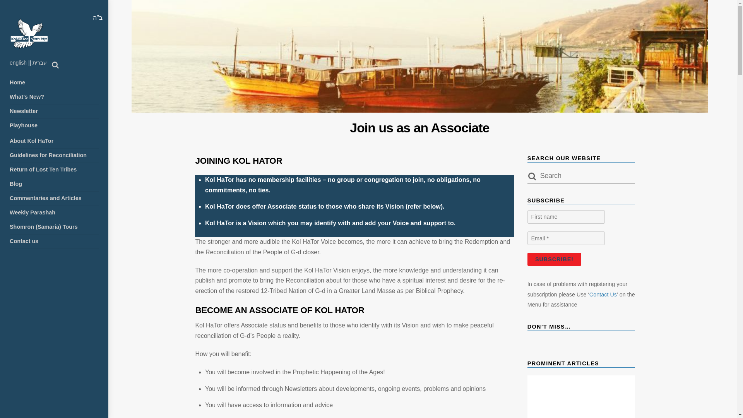  Describe the element at coordinates (54, 170) in the screenshot. I see `Return of Lost Ten Tribes` at that location.